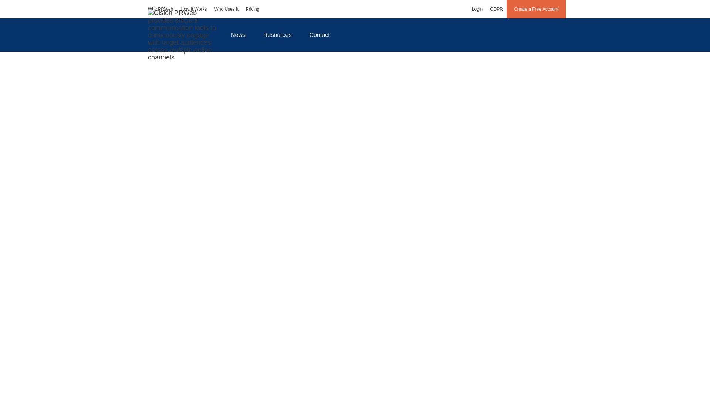 The image size is (710, 399). I want to click on News, so click(238, 35).